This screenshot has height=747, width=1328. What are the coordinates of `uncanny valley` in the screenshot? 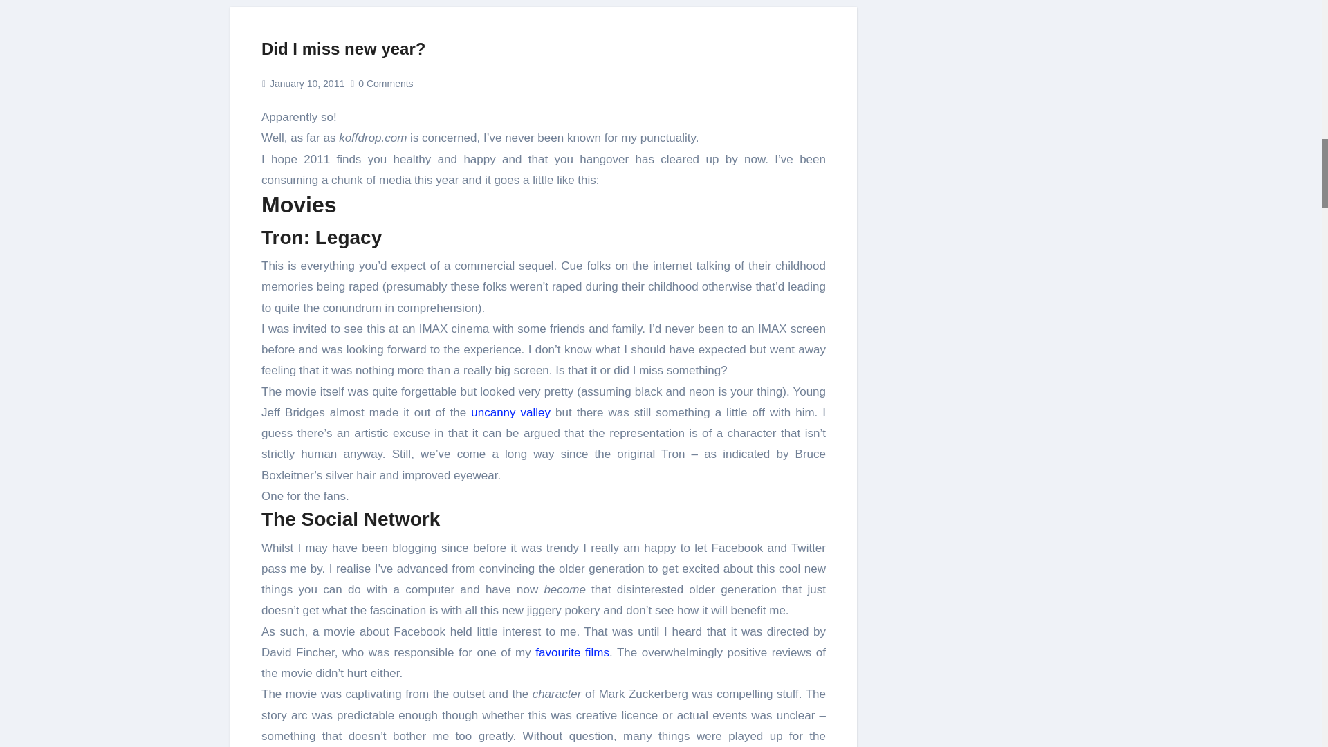 It's located at (510, 412).